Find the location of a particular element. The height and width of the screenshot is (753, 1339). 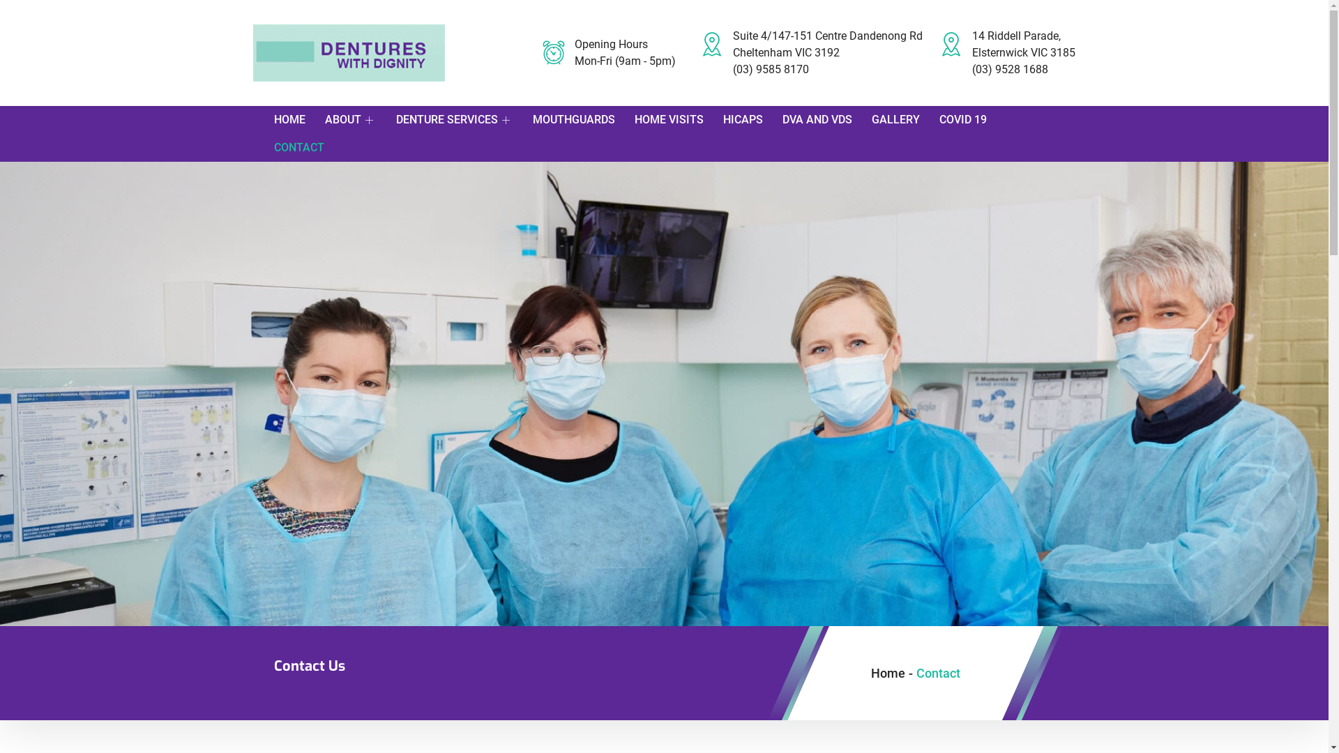

HOME VISITS is located at coordinates (679, 120).